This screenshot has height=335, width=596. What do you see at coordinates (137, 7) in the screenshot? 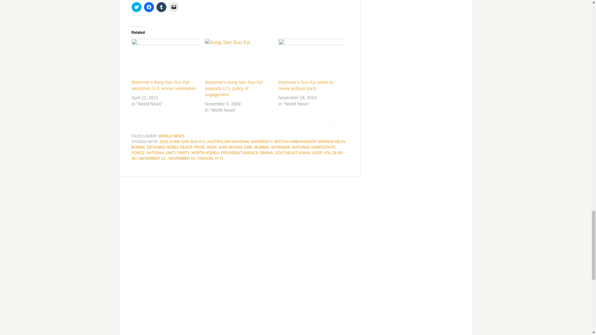
I see `Click to share on Twitter` at bounding box center [137, 7].